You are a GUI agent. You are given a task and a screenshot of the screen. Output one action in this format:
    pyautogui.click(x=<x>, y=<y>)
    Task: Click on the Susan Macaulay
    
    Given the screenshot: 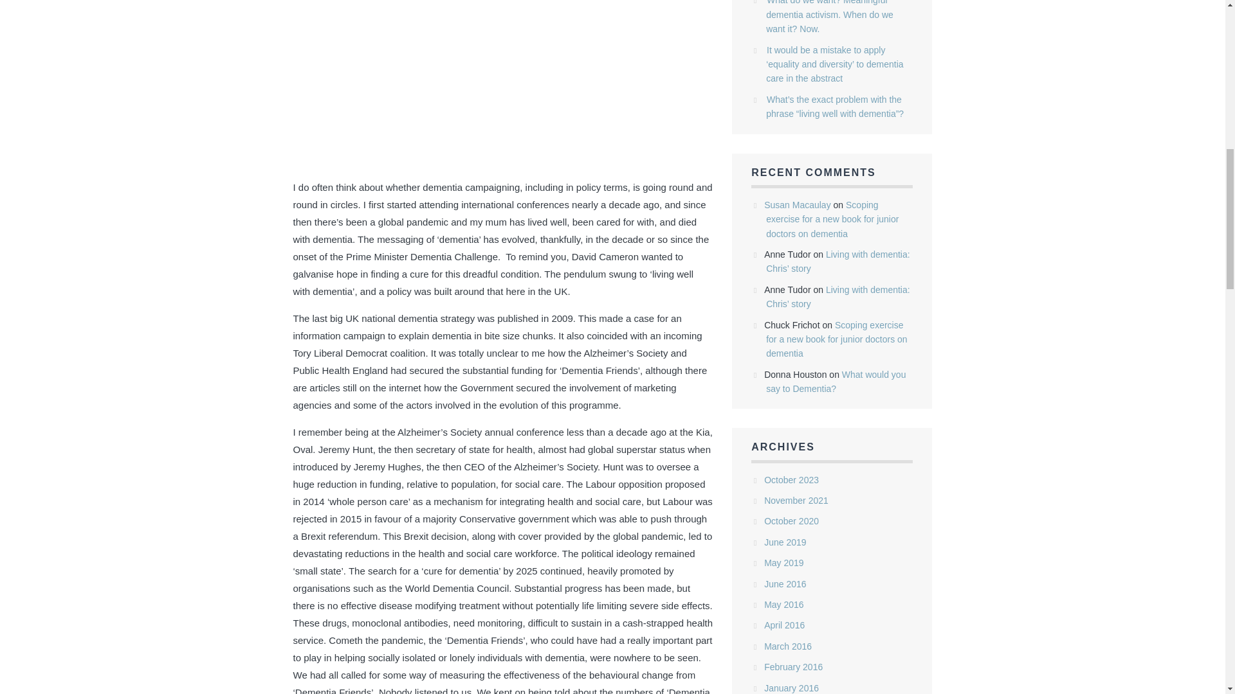 What is the action you would take?
    pyautogui.click(x=798, y=205)
    